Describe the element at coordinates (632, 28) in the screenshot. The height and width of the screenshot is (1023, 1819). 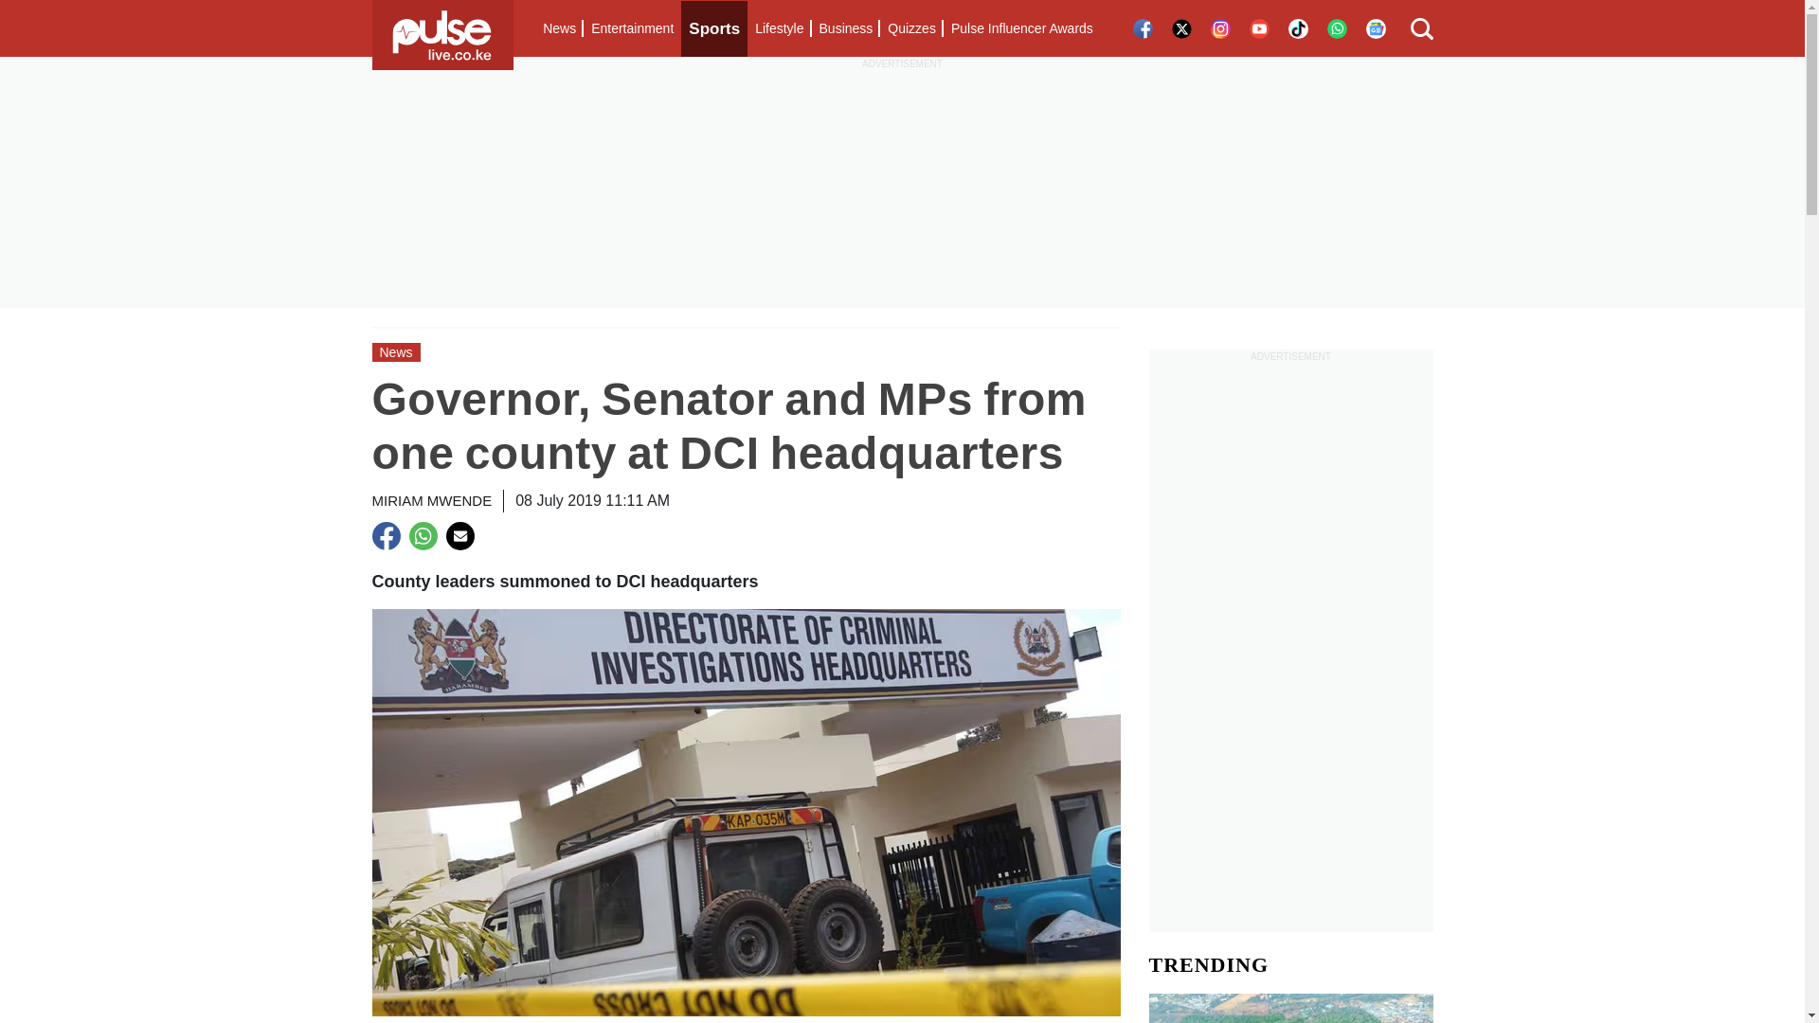
I see `Entertainment` at that location.